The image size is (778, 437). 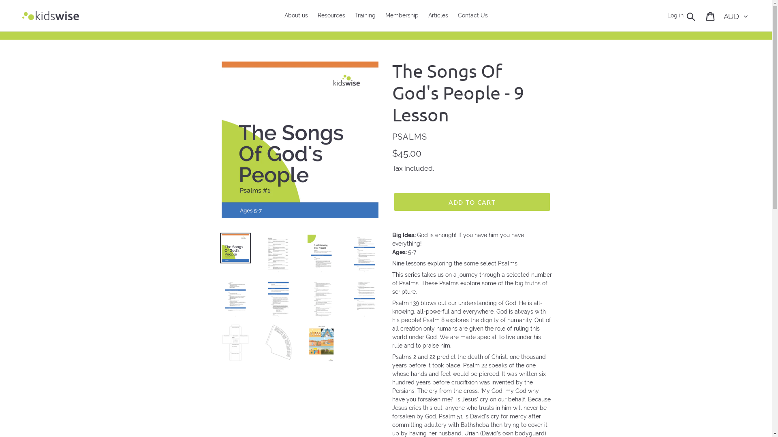 What do you see at coordinates (691, 15) in the screenshot?
I see `Submit` at bounding box center [691, 15].